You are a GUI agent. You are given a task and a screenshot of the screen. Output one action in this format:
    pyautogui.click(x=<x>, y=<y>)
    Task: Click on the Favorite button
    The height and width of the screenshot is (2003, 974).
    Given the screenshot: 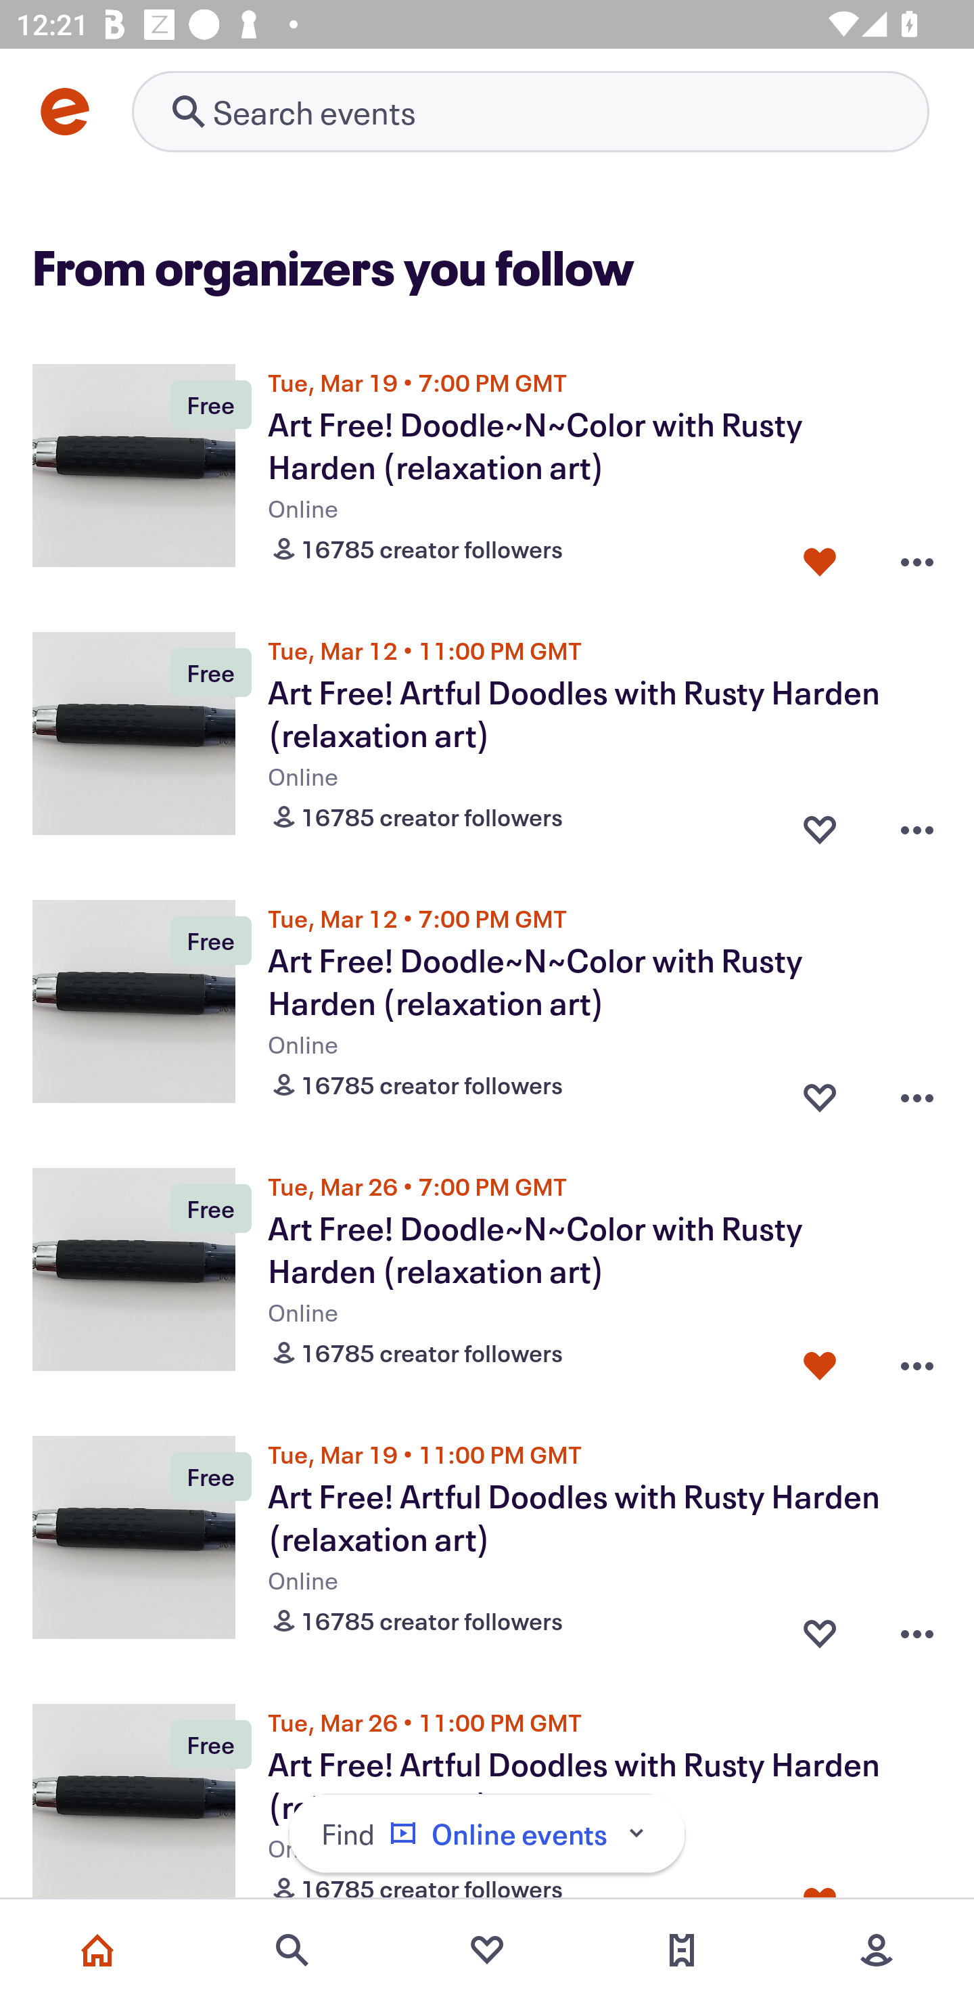 What is the action you would take?
    pyautogui.click(x=820, y=1628)
    